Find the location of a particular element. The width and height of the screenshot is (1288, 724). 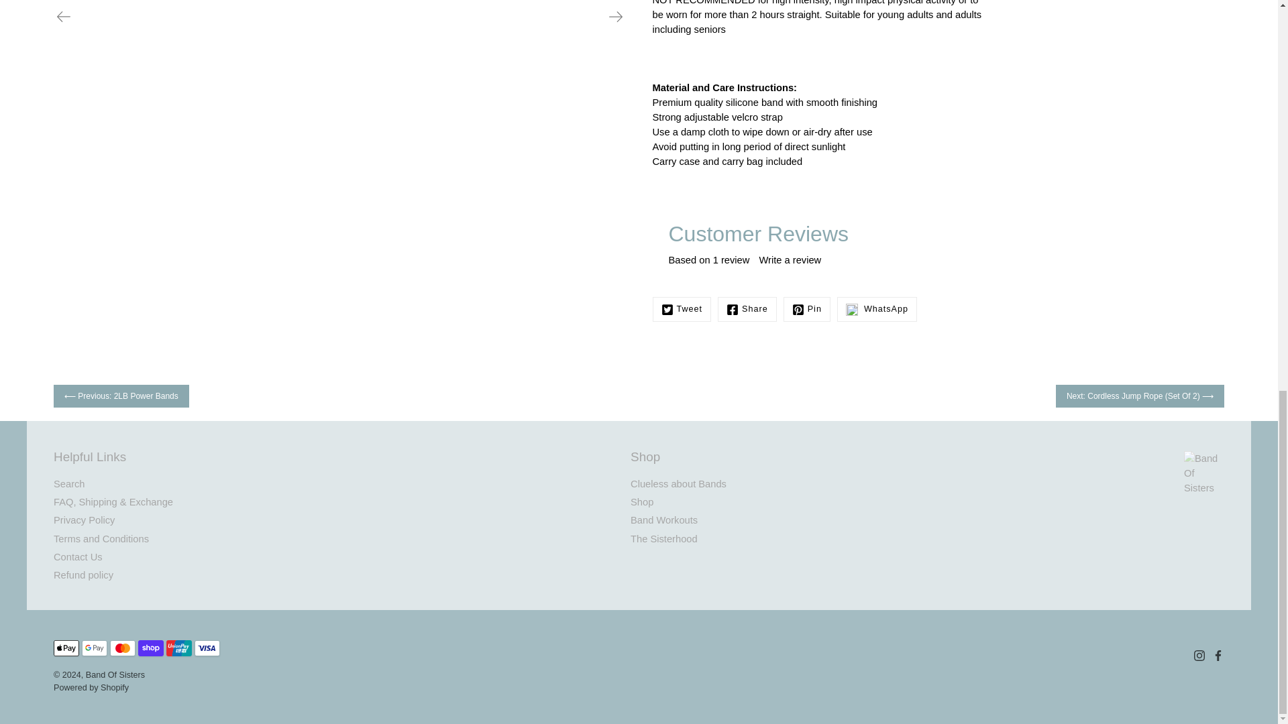

Mastercard is located at coordinates (122, 648).